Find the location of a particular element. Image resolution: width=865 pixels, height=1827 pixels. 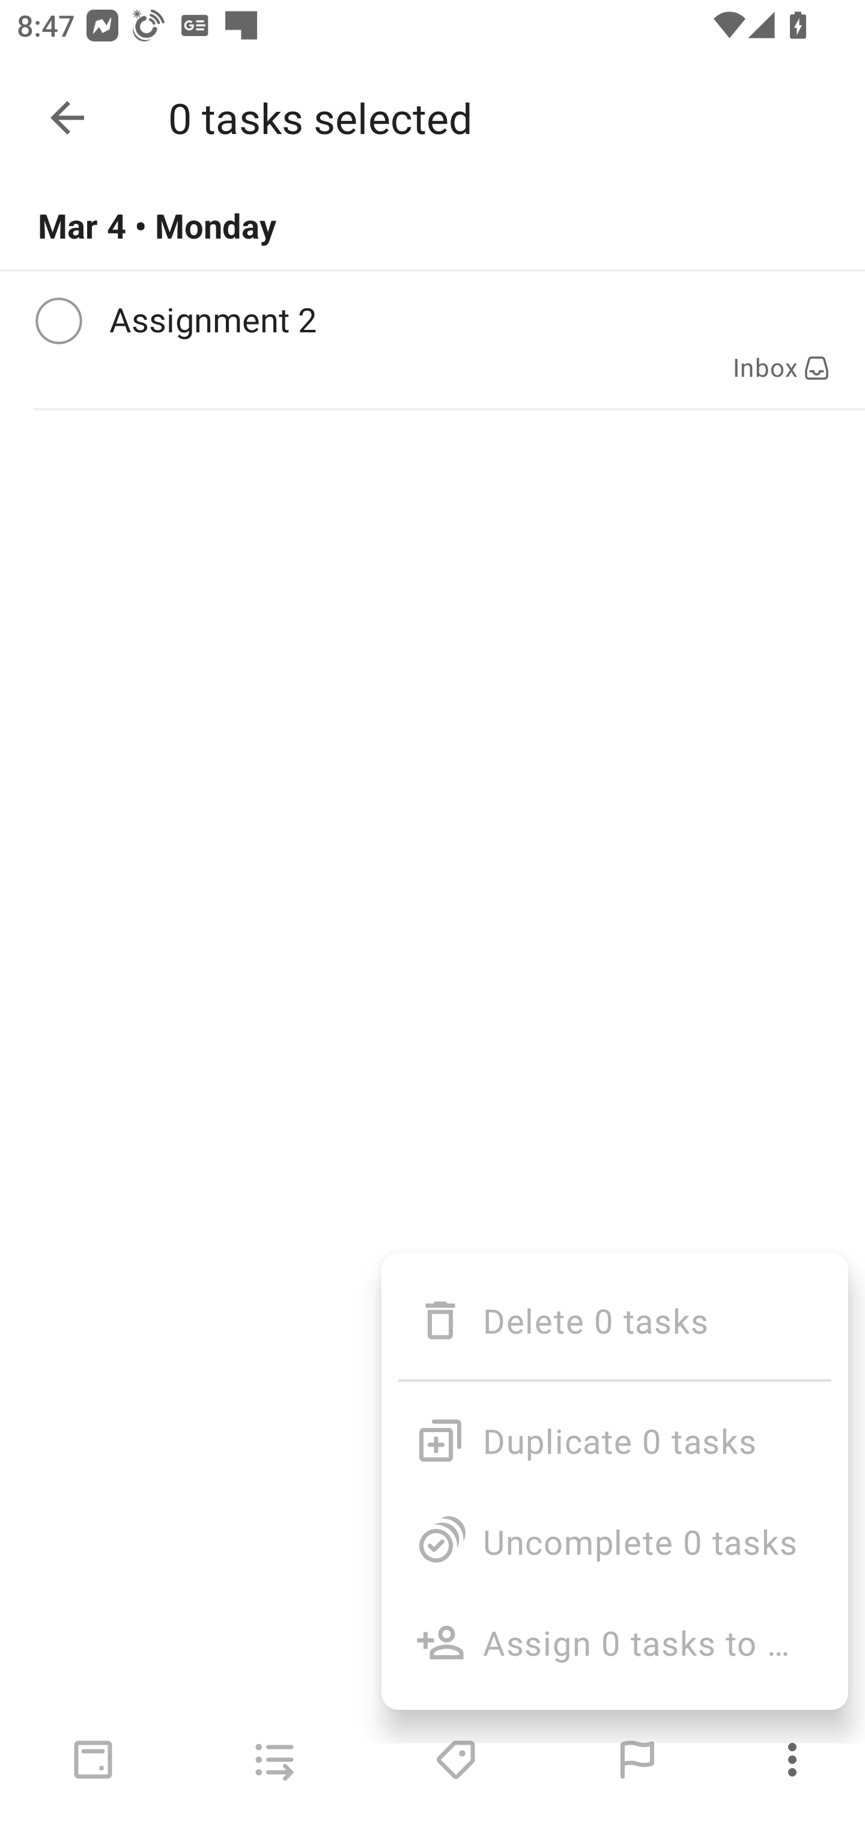

Duplicate 0 tasks is located at coordinates (614, 1430).